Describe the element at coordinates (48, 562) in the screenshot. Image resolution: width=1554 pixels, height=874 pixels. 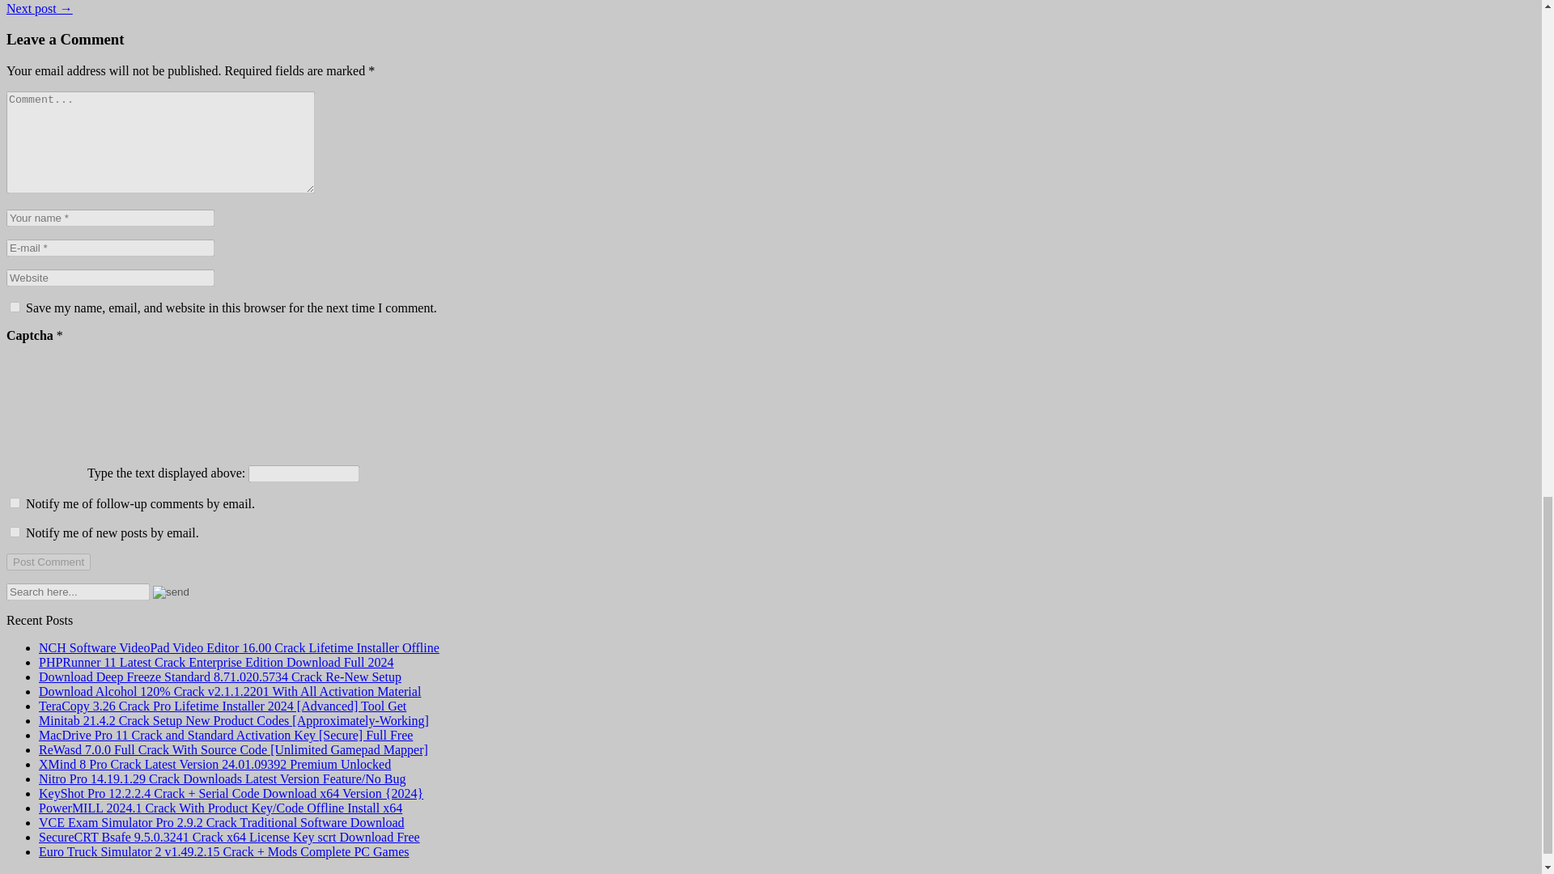
I see `Post Comment` at that location.